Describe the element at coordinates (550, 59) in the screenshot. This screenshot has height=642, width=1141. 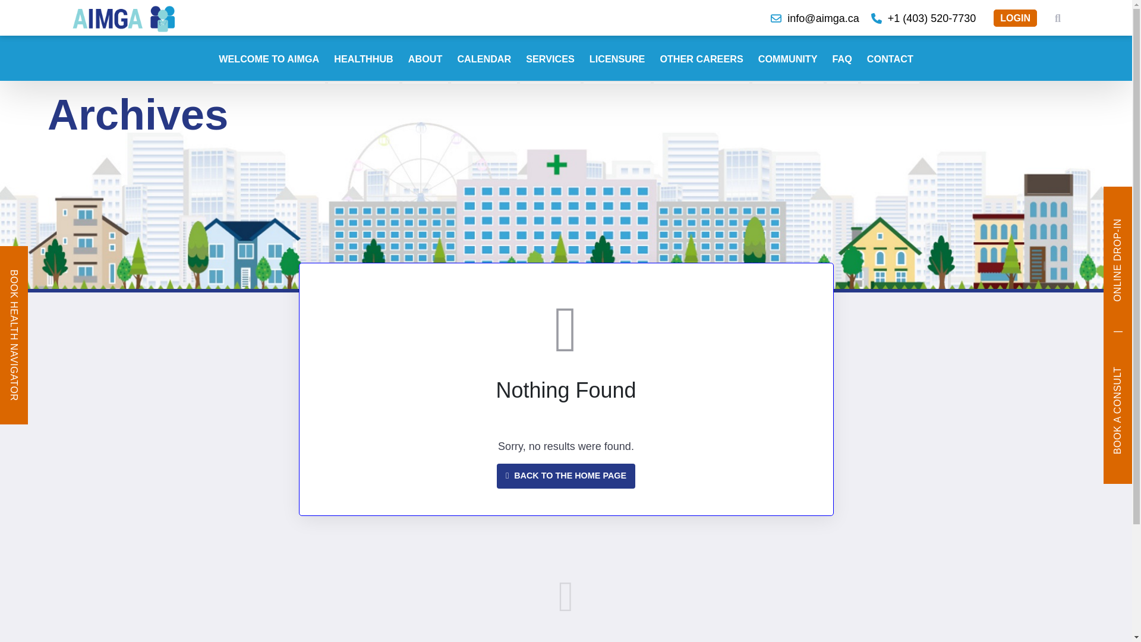
I see `SERVICES` at that location.